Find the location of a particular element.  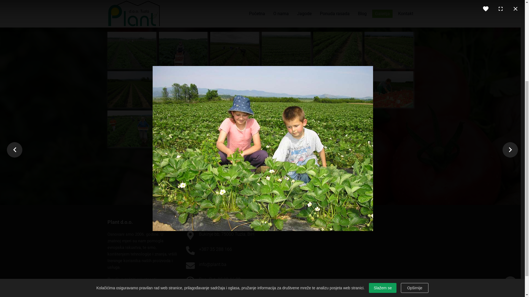

Galerija is located at coordinates (382, 131).